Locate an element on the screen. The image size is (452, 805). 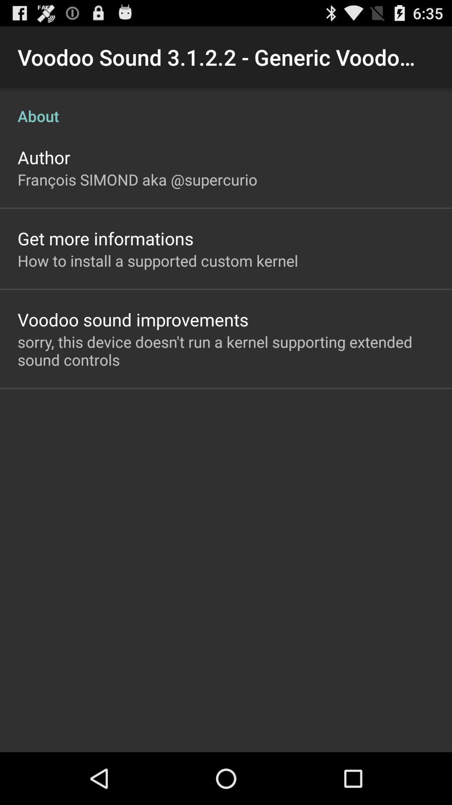
choose author app is located at coordinates (44, 157).